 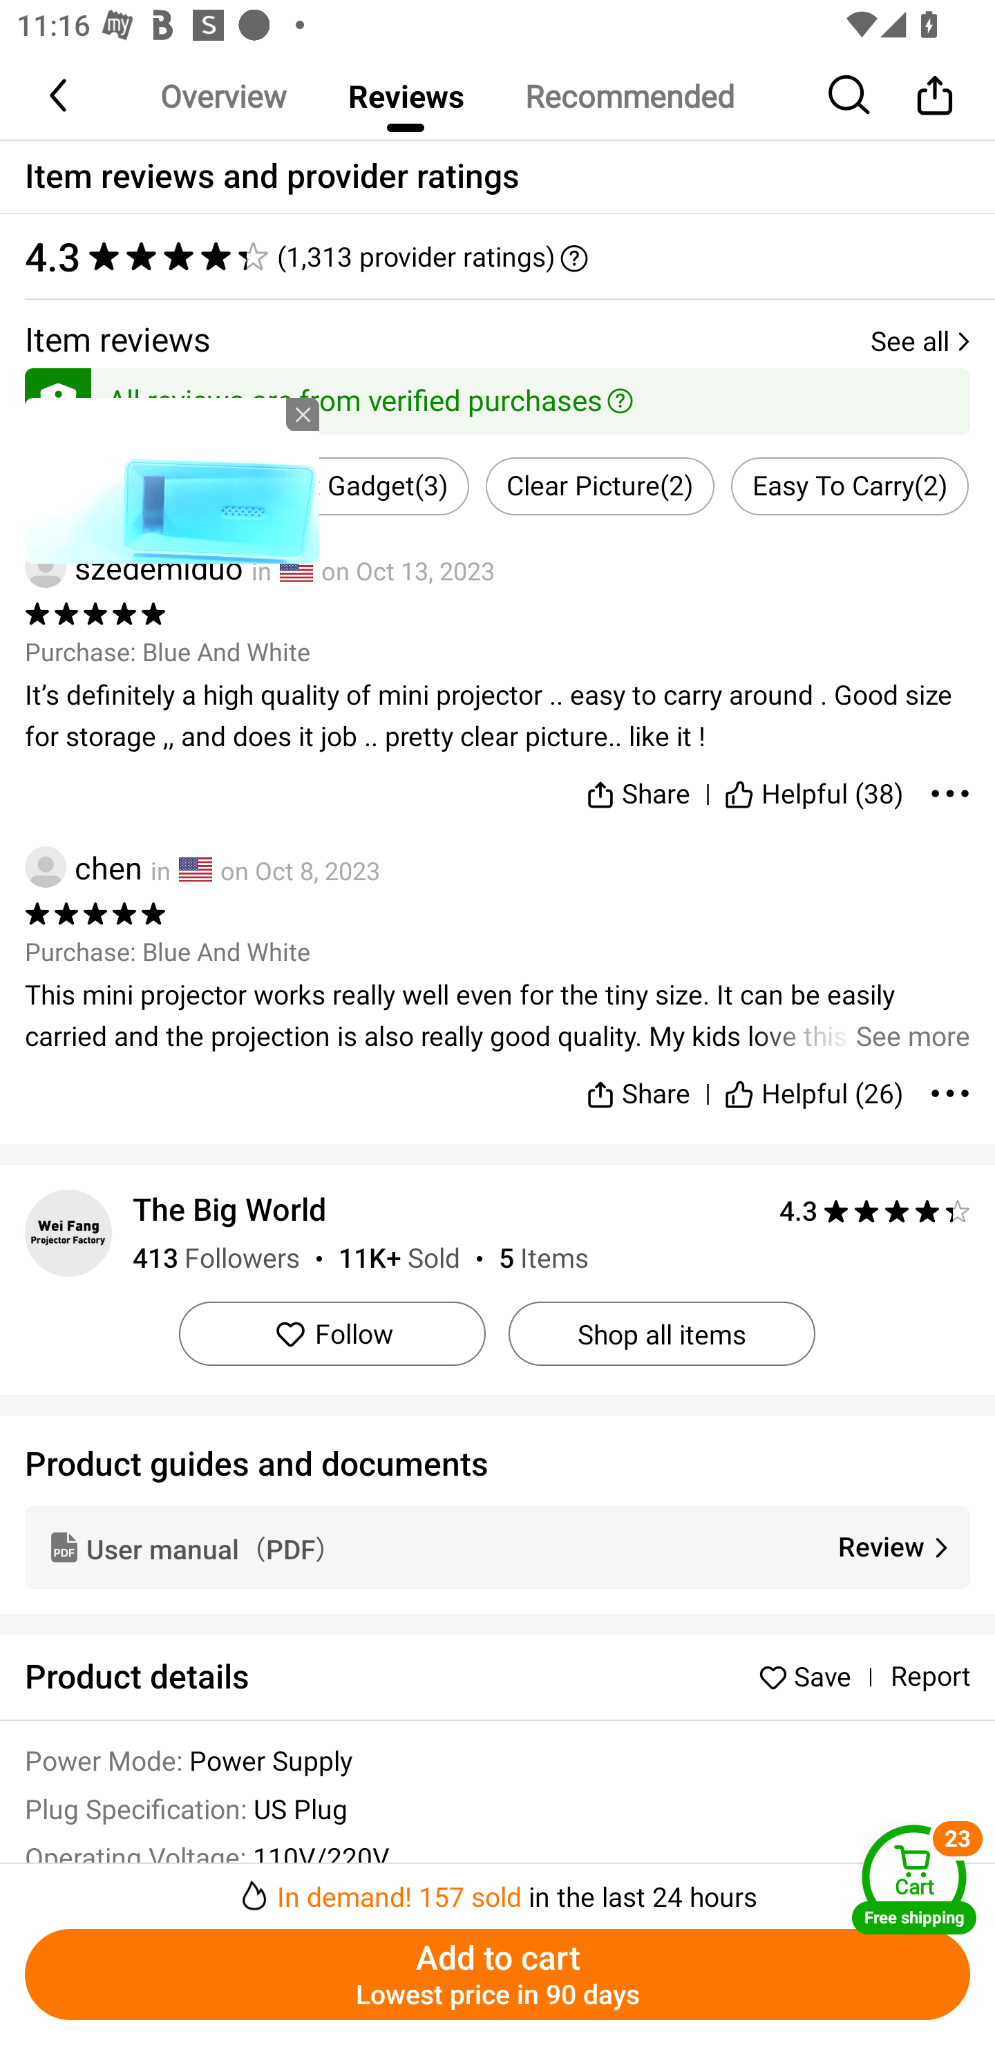 What do you see at coordinates (661, 1333) in the screenshot?
I see `Shop all items` at bounding box center [661, 1333].